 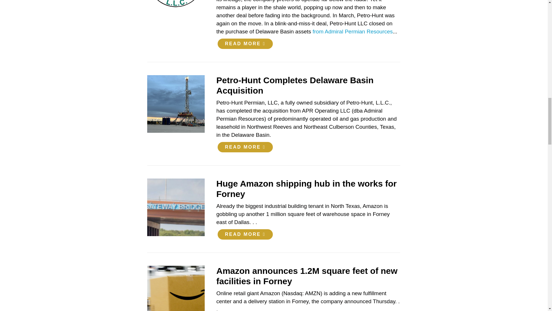 I want to click on from Admiral Permian Resources, so click(x=352, y=31).